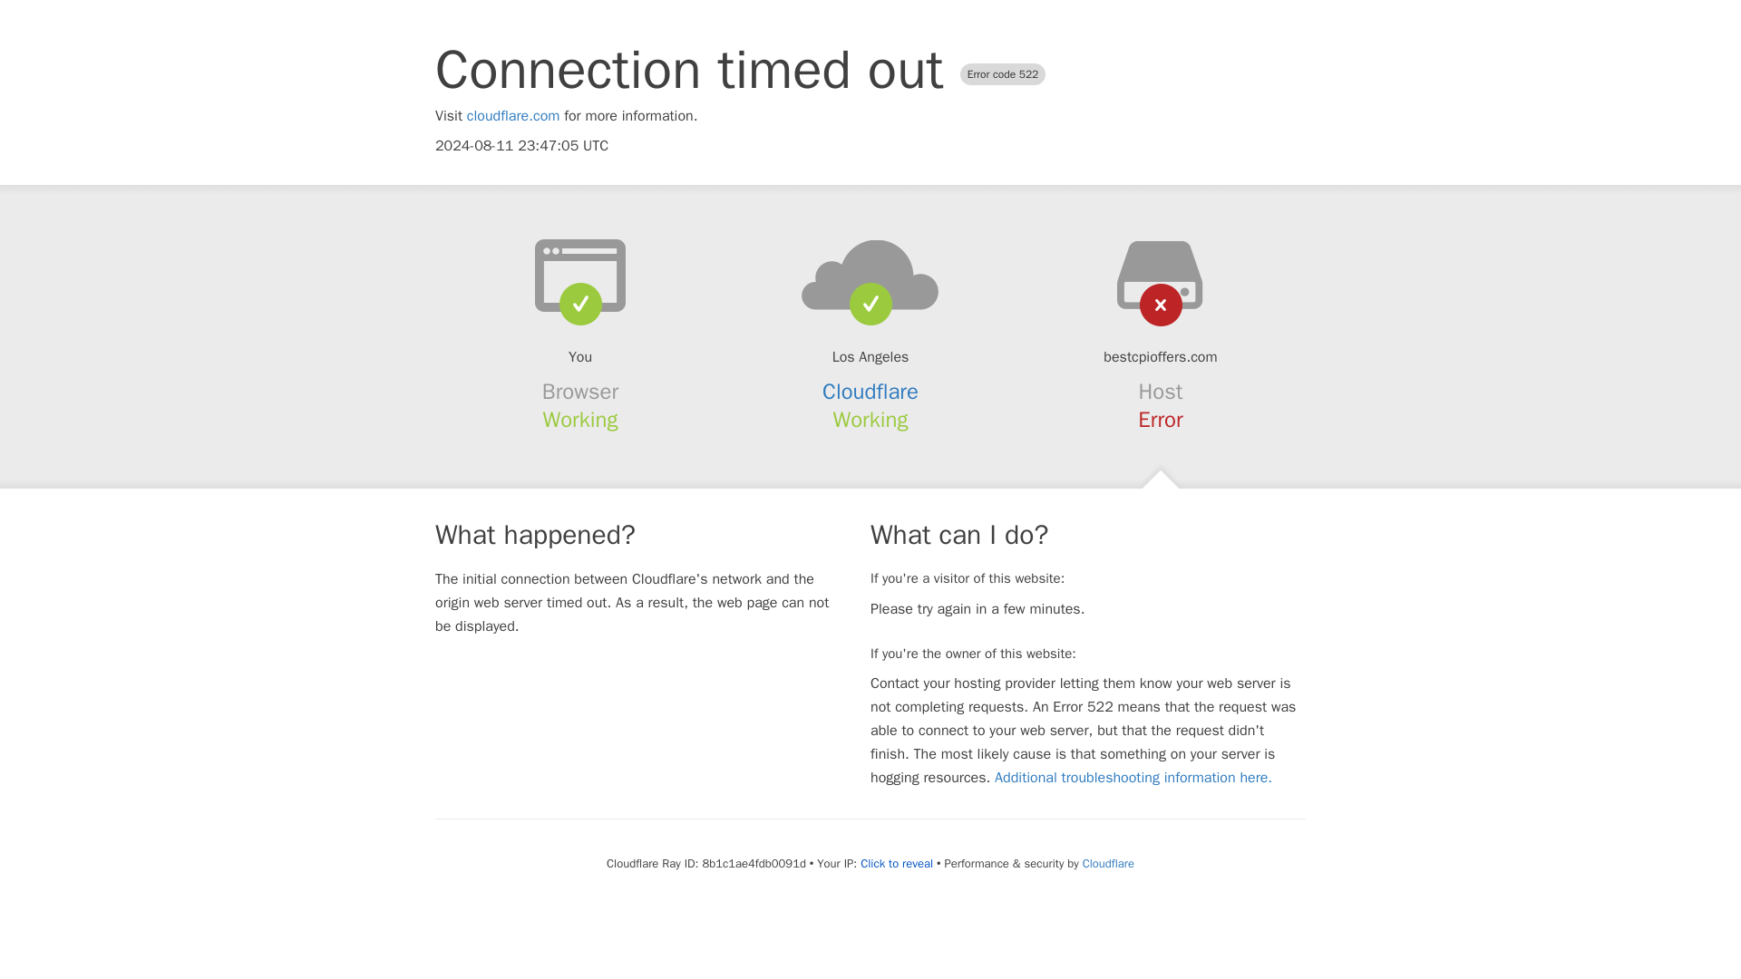 The height and width of the screenshot is (979, 1741). What do you see at coordinates (513, 116) in the screenshot?
I see `cloudflare.com` at bounding box center [513, 116].